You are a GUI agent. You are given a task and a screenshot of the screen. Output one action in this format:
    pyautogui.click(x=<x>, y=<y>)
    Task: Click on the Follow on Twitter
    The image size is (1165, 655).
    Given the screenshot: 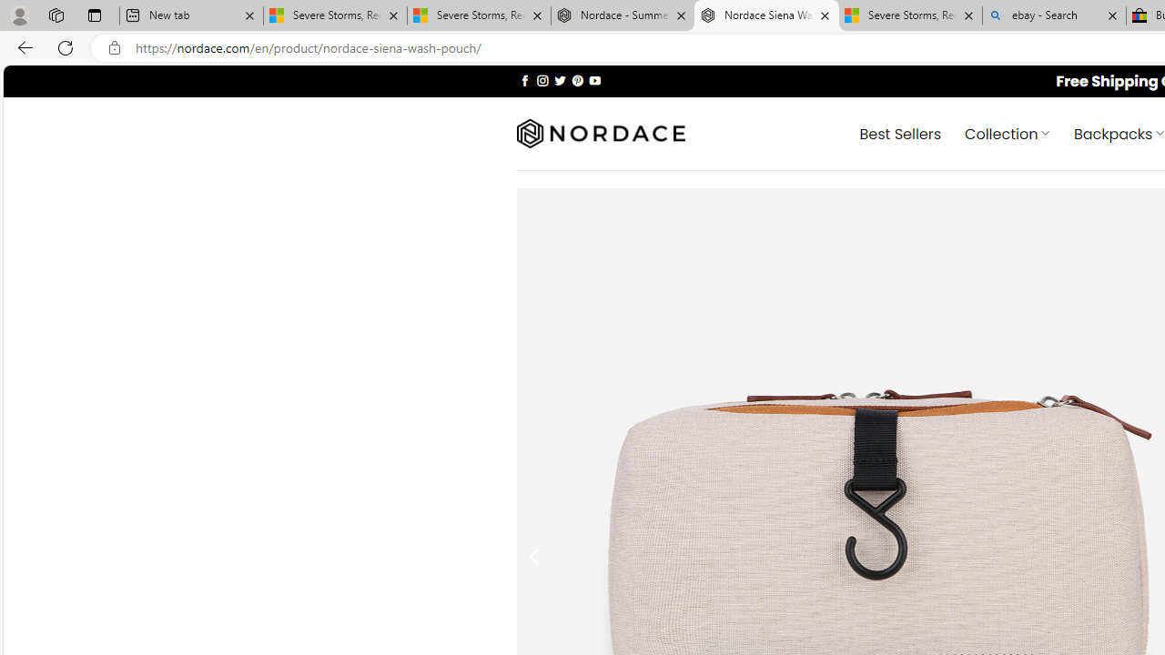 What is the action you would take?
    pyautogui.click(x=561, y=80)
    